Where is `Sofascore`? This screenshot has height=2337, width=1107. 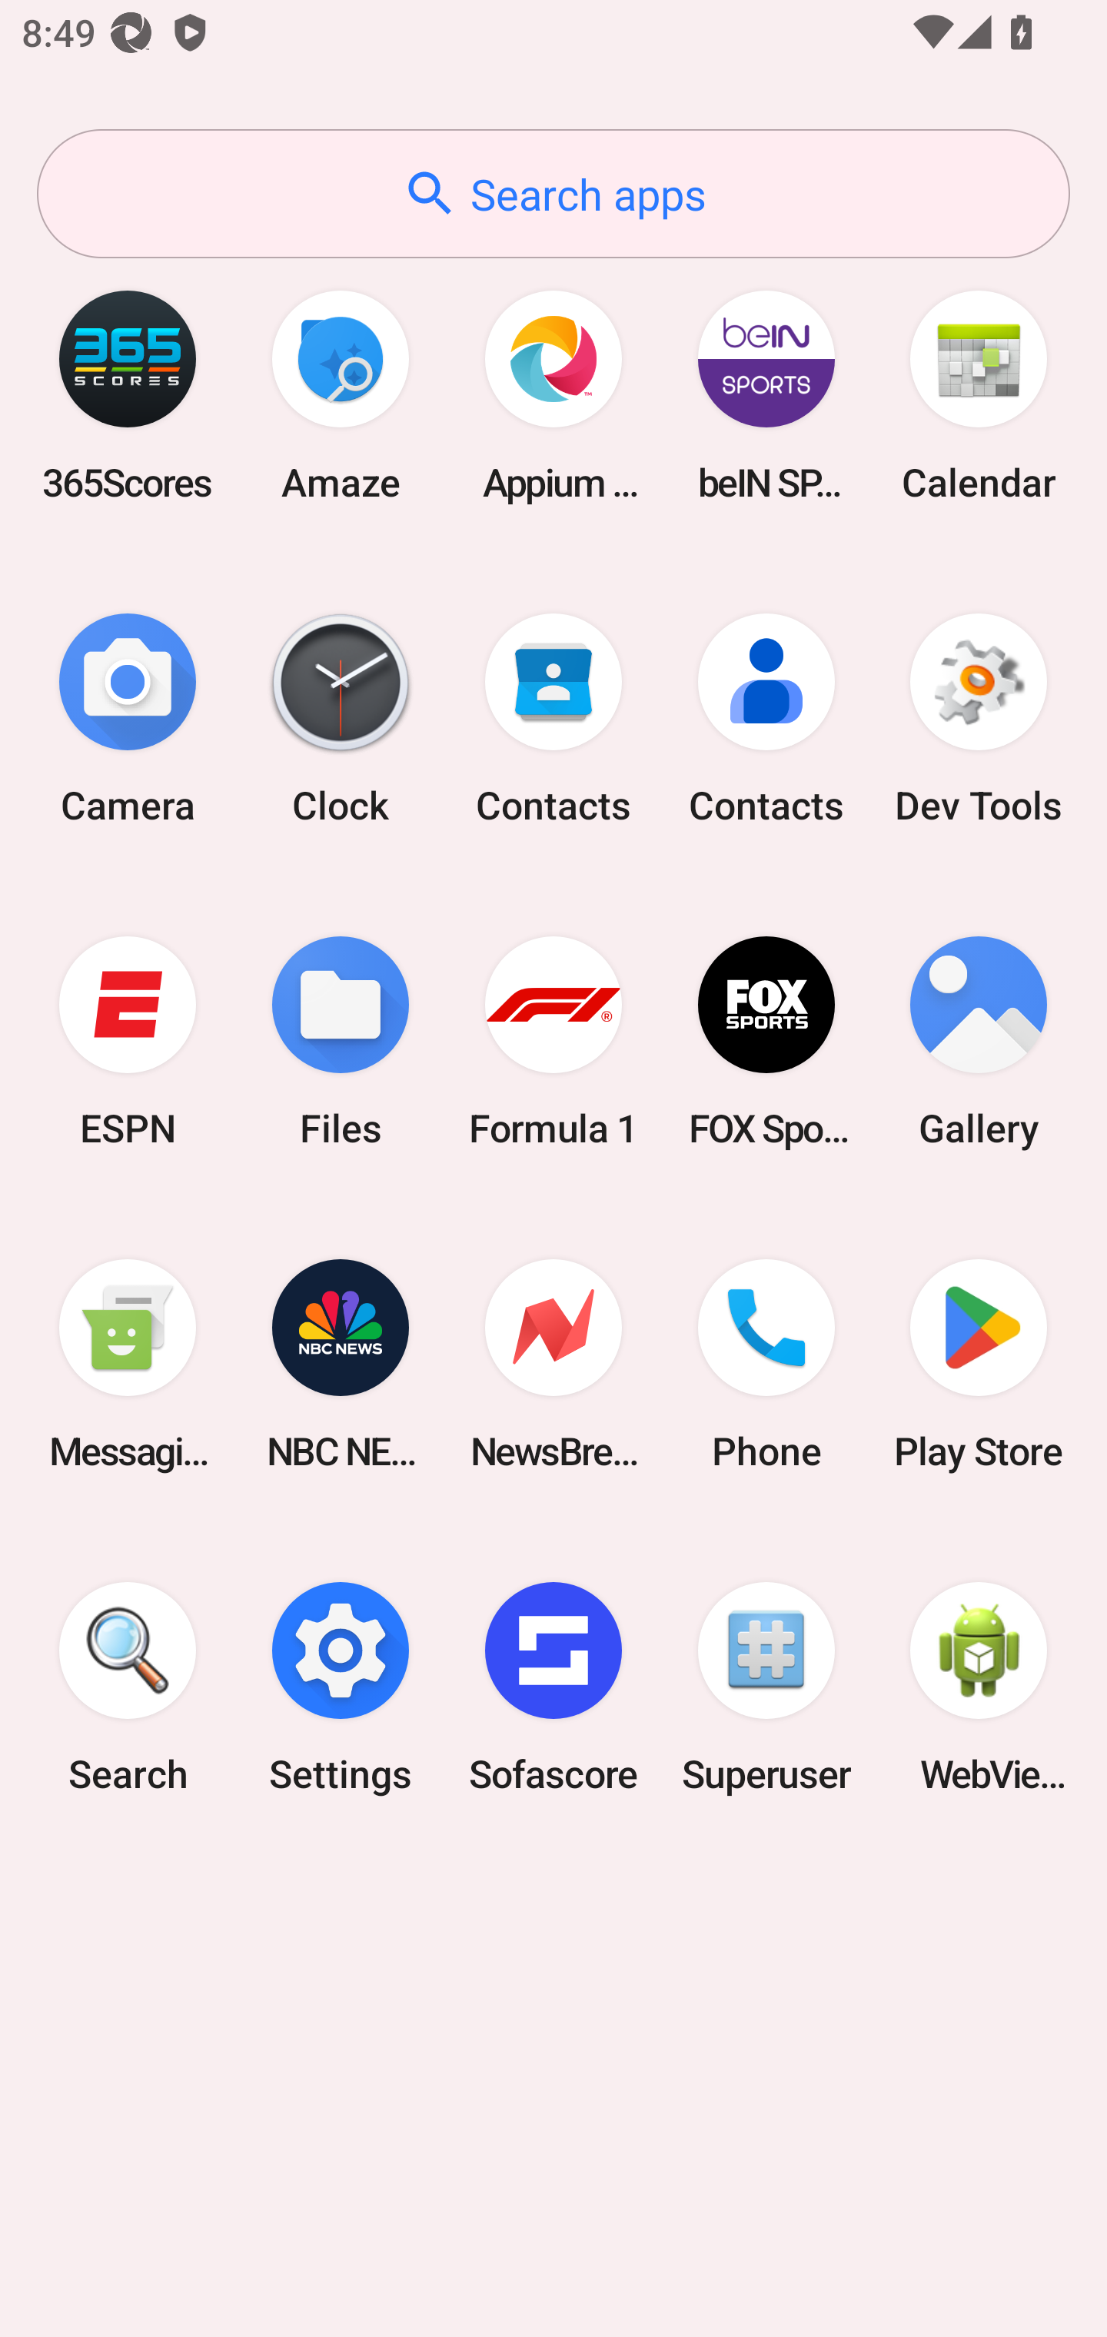 Sofascore is located at coordinates (553, 1687).